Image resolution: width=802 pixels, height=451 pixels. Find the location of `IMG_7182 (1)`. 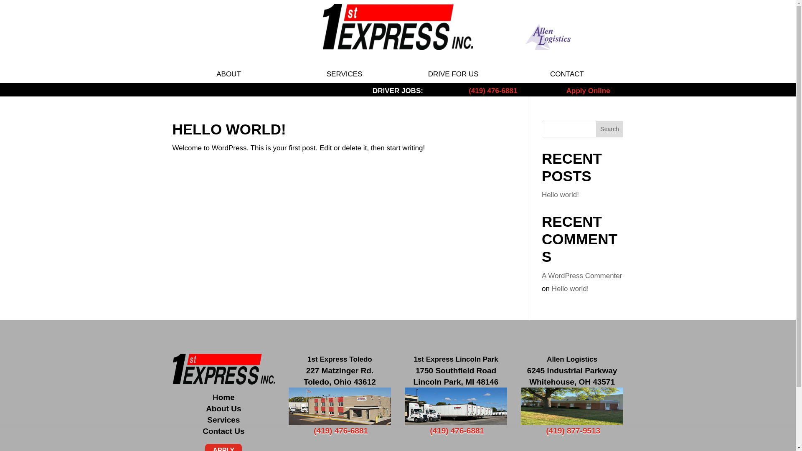

IMG_7182 (1) is located at coordinates (456, 406).